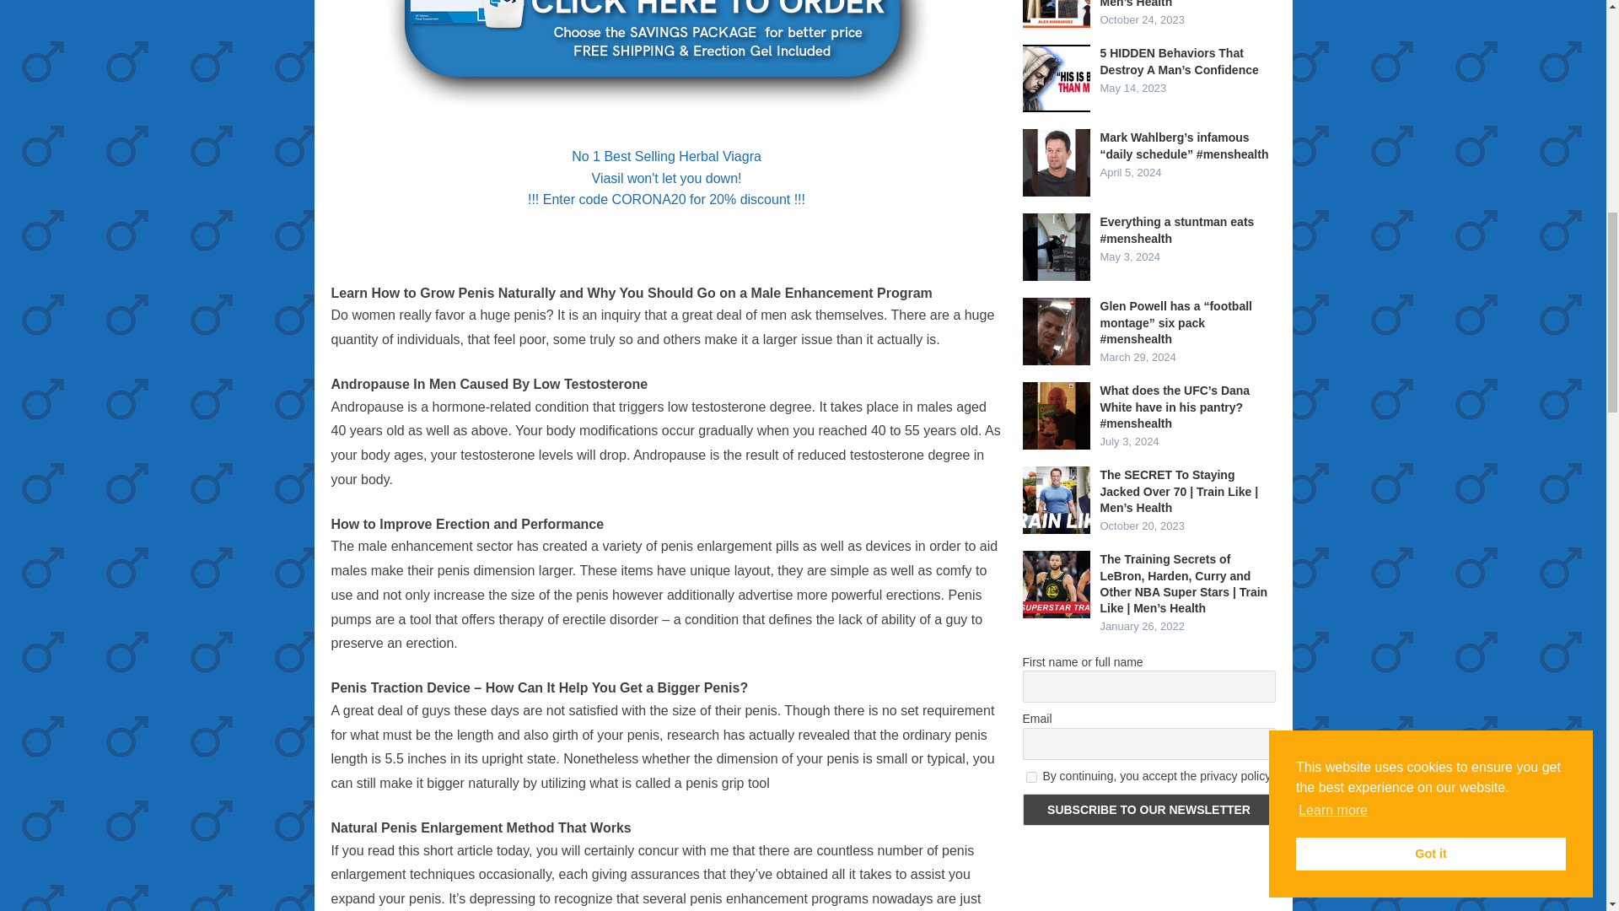 The image size is (1619, 911). Describe the element at coordinates (1056, 78) in the screenshot. I see `5 HIDDEN Behaviors That Destroy A Man's Confidence 16` at that location.